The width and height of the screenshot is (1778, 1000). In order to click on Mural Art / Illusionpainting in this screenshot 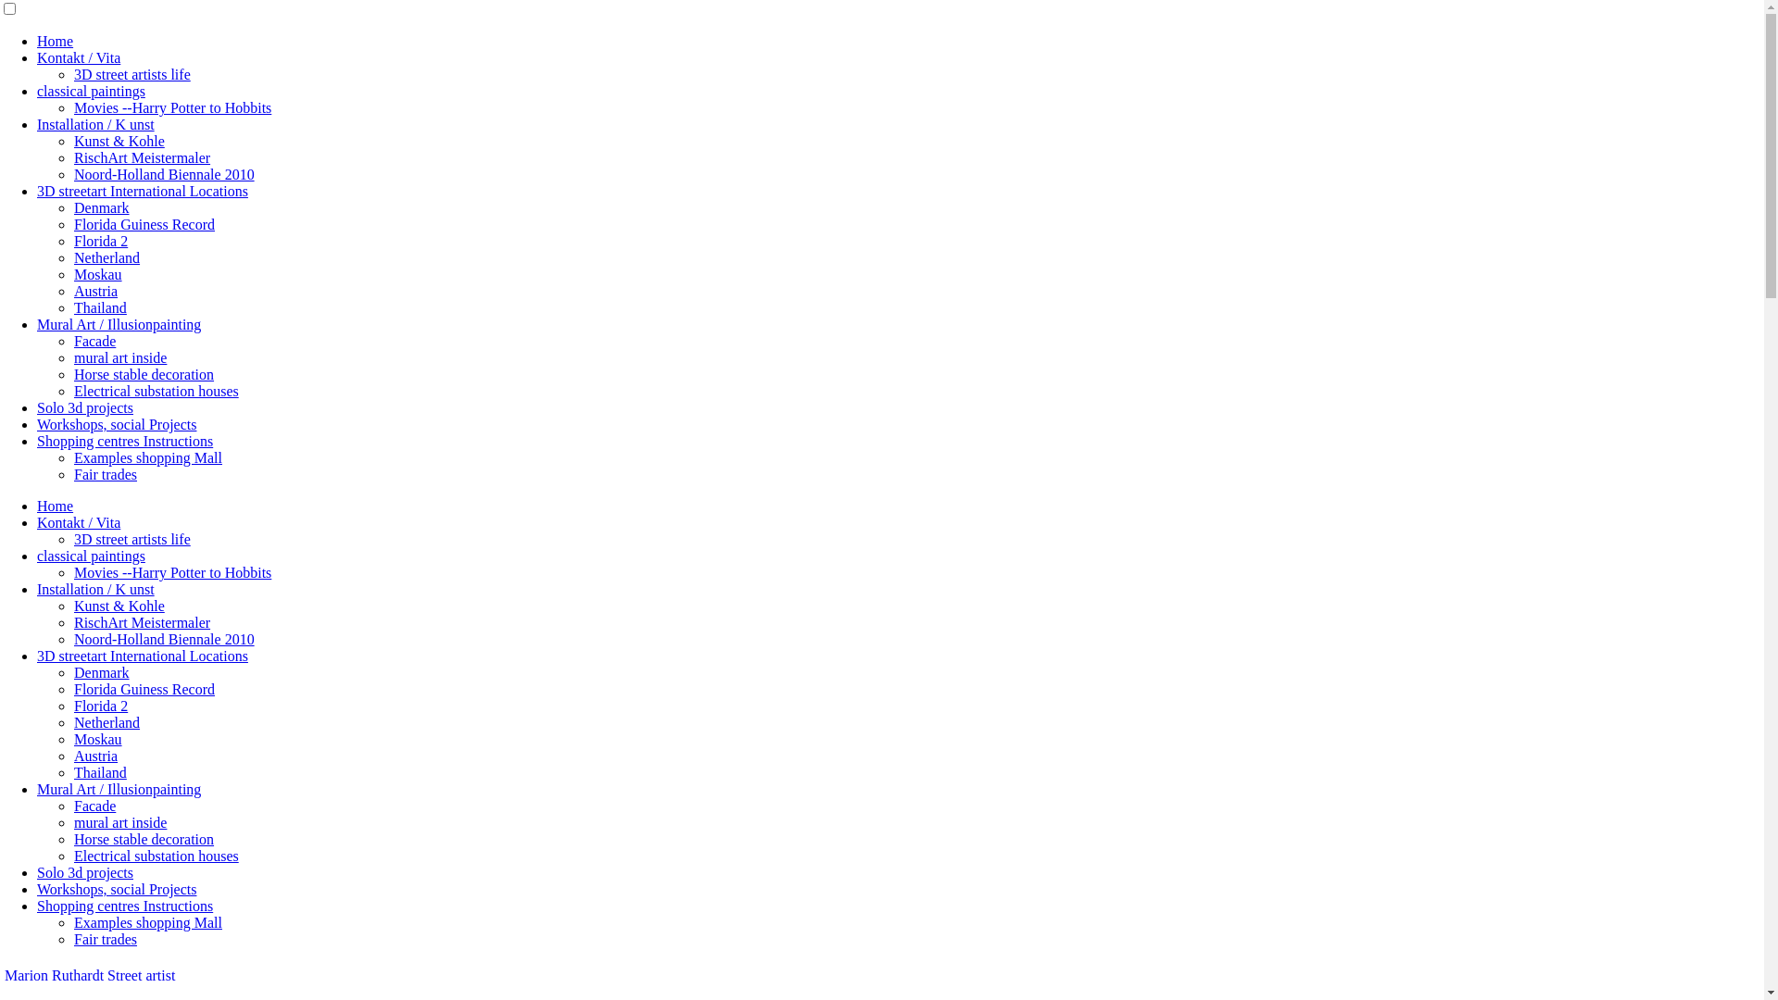, I will do `click(119, 789)`.